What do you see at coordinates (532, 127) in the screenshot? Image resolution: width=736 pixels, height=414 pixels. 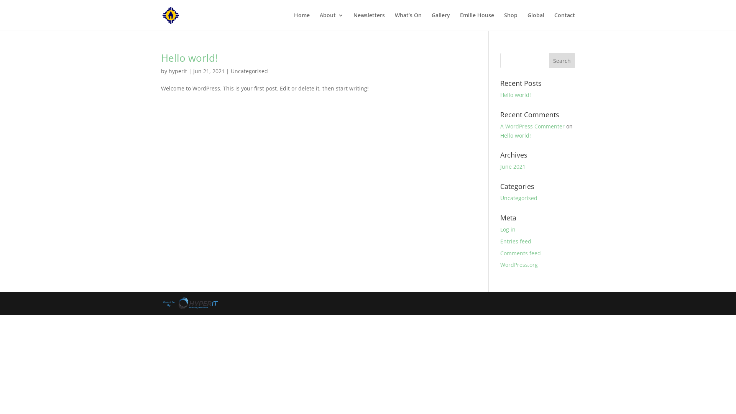 I see `A WordPress Commenter` at bounding box center [532, 127].